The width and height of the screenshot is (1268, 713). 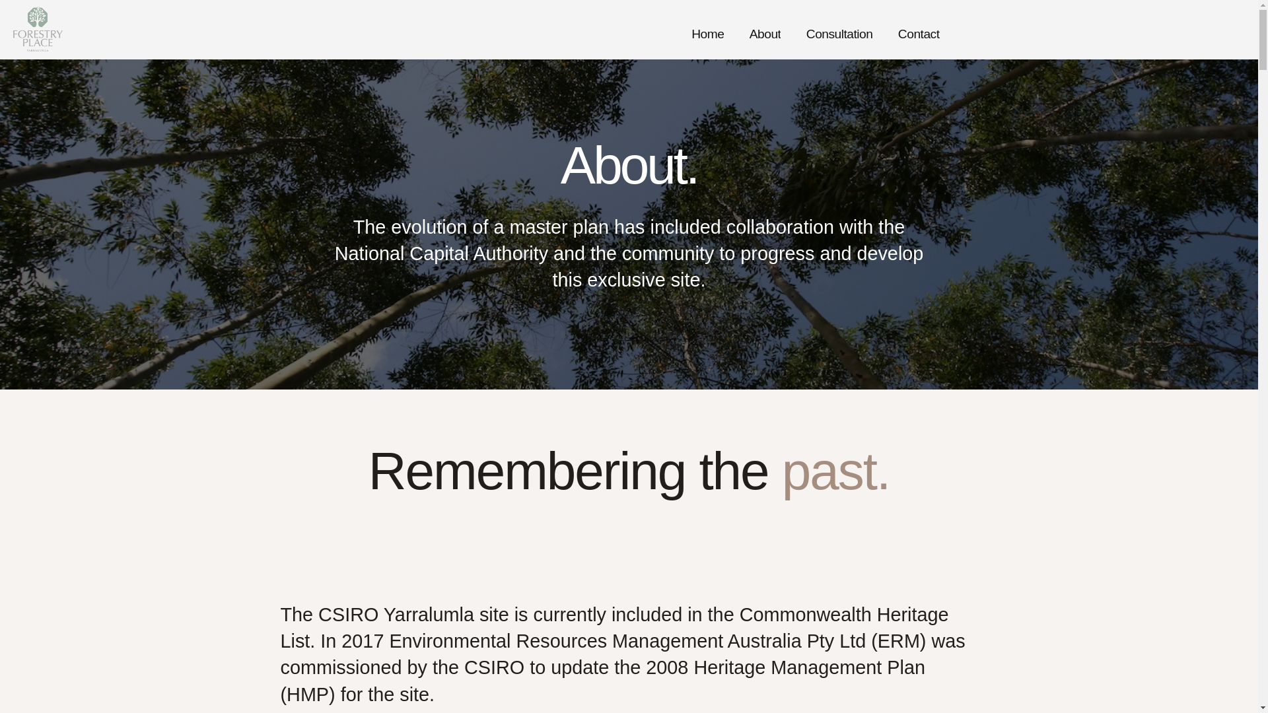 I want to click on Contact, so click(x=919, y=36).